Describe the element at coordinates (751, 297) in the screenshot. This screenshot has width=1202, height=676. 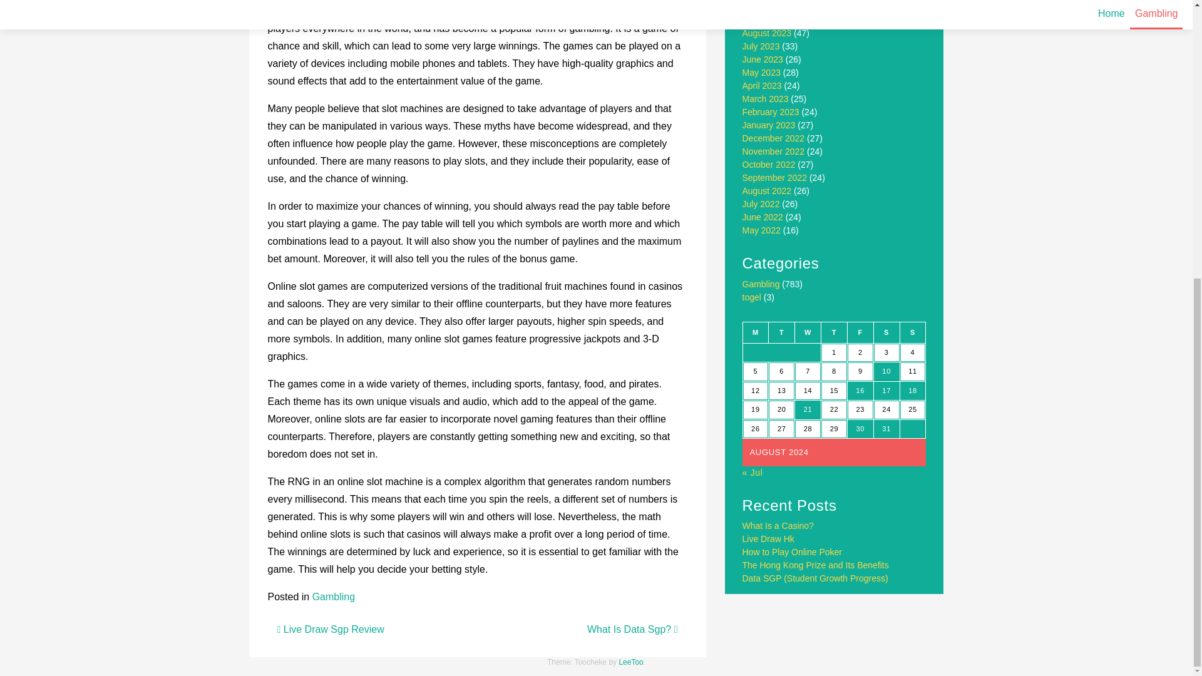
I see `togel` at that location.